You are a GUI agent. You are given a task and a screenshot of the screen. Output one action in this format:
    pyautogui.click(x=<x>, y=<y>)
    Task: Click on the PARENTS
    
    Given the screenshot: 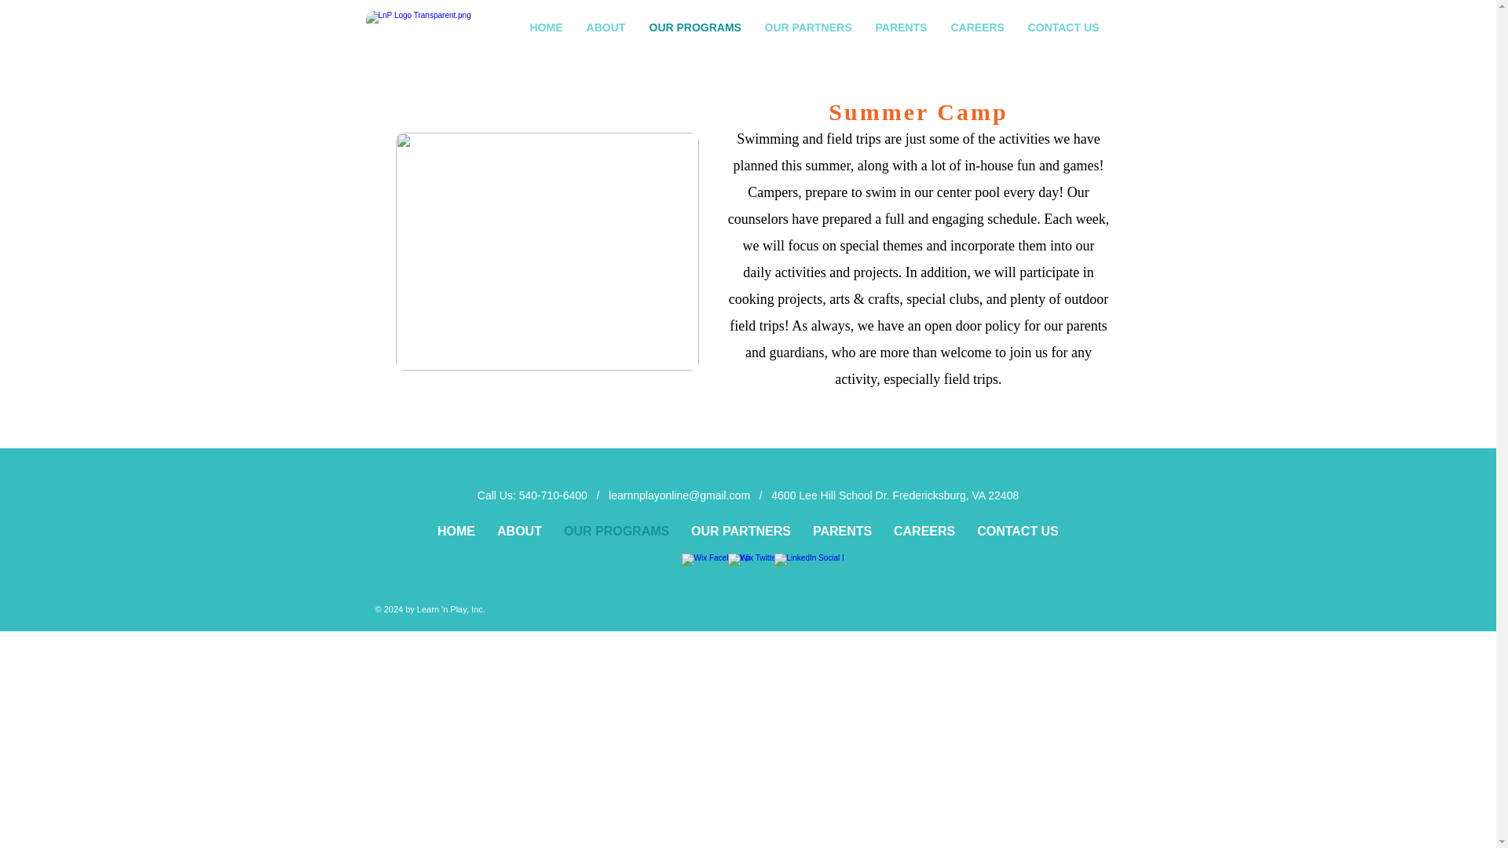 What is the action you would take?
    pyautogui.click(x=900, y=27)
    